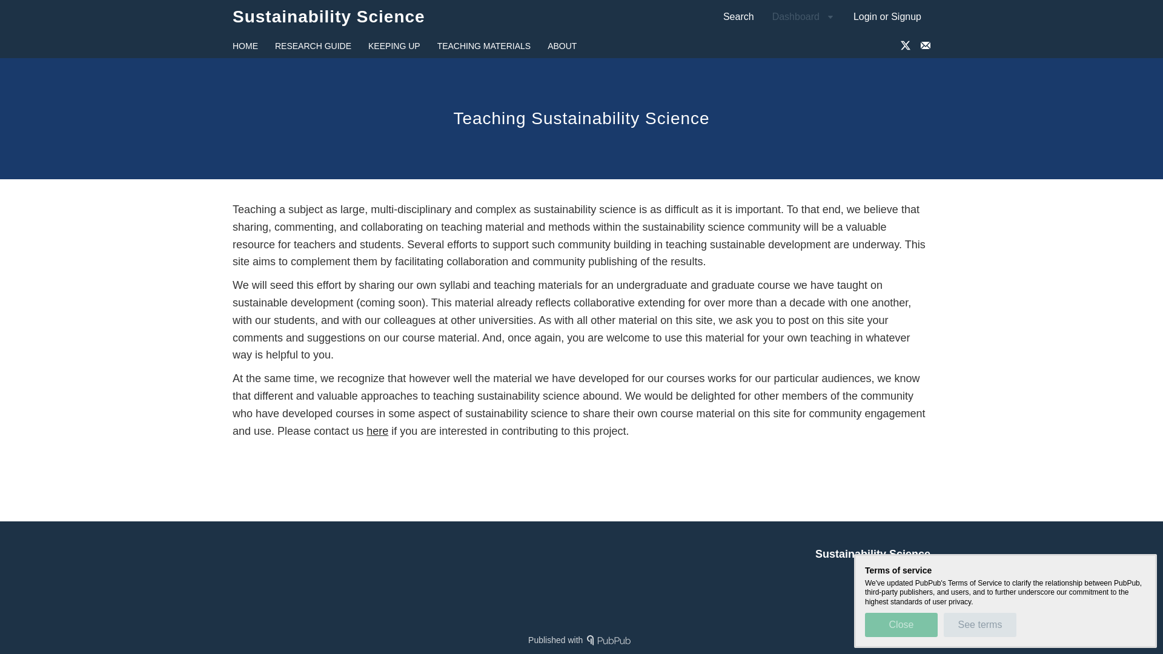 The image size is (1163, 654). I want to click on KEEPING UP, so click(394, 46).